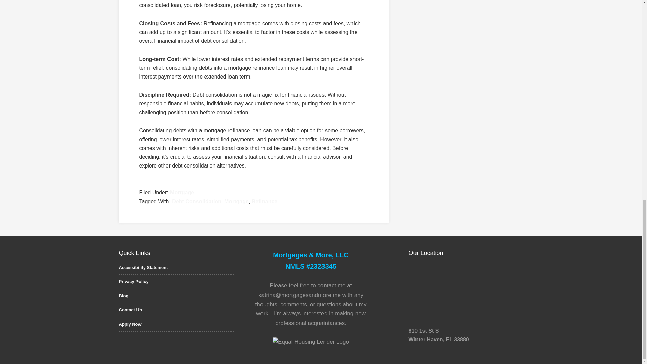  Describe the element at coordinates (237, 201) in the screenshot. I see `Mortgage` at that location.